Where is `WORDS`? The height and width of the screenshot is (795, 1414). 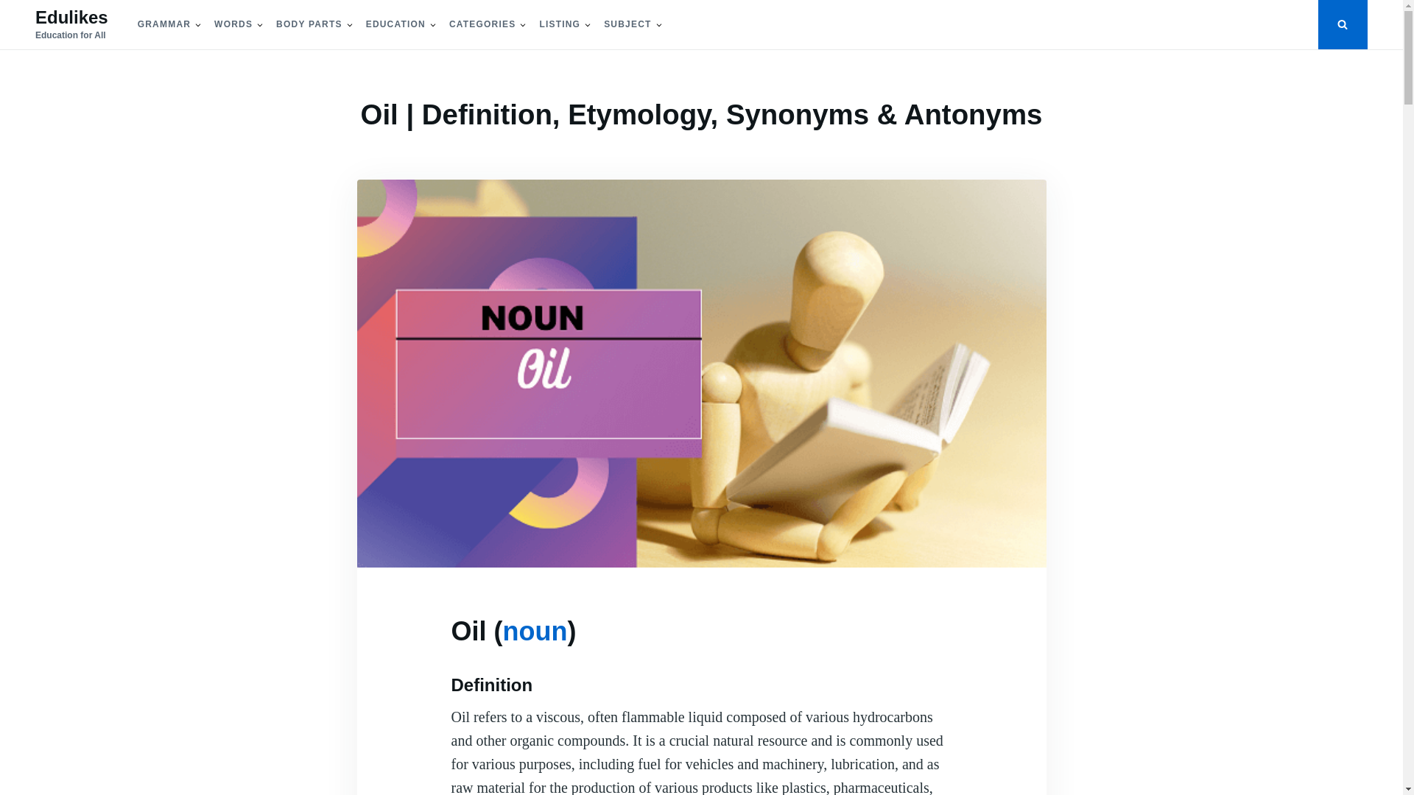 WORDS is located at coordinates (233, 24).